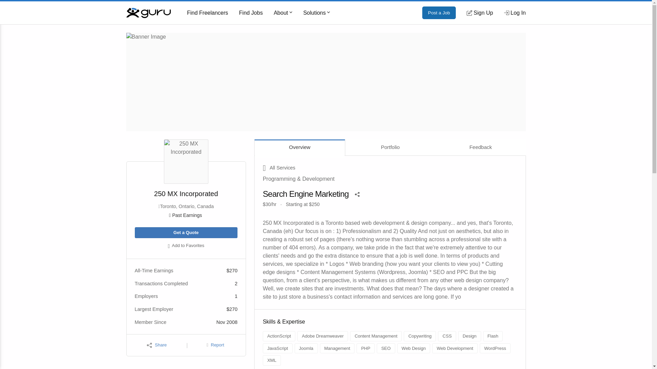  I want to click on Get a Quote, so click(186, 233).